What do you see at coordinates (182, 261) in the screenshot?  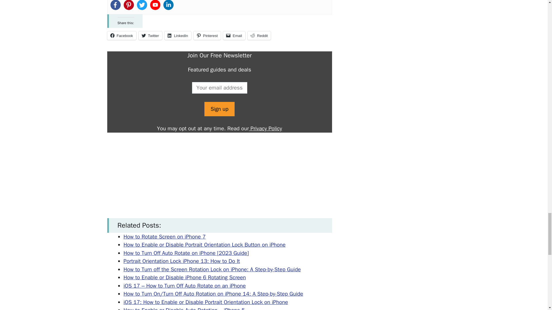 I see `Portrait Orientation Lock iPhone 13: How to Do It` at bounding box center [182, 261].